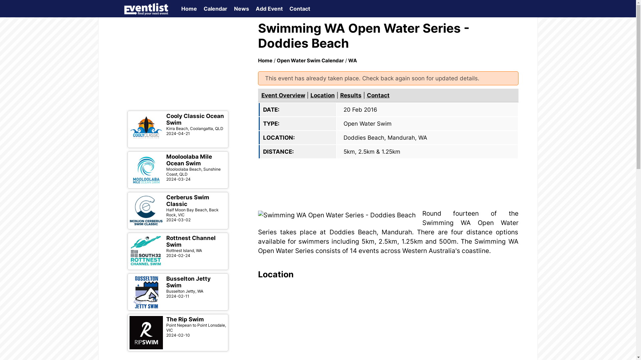  I want to click on Calendar, so click(216, 9).